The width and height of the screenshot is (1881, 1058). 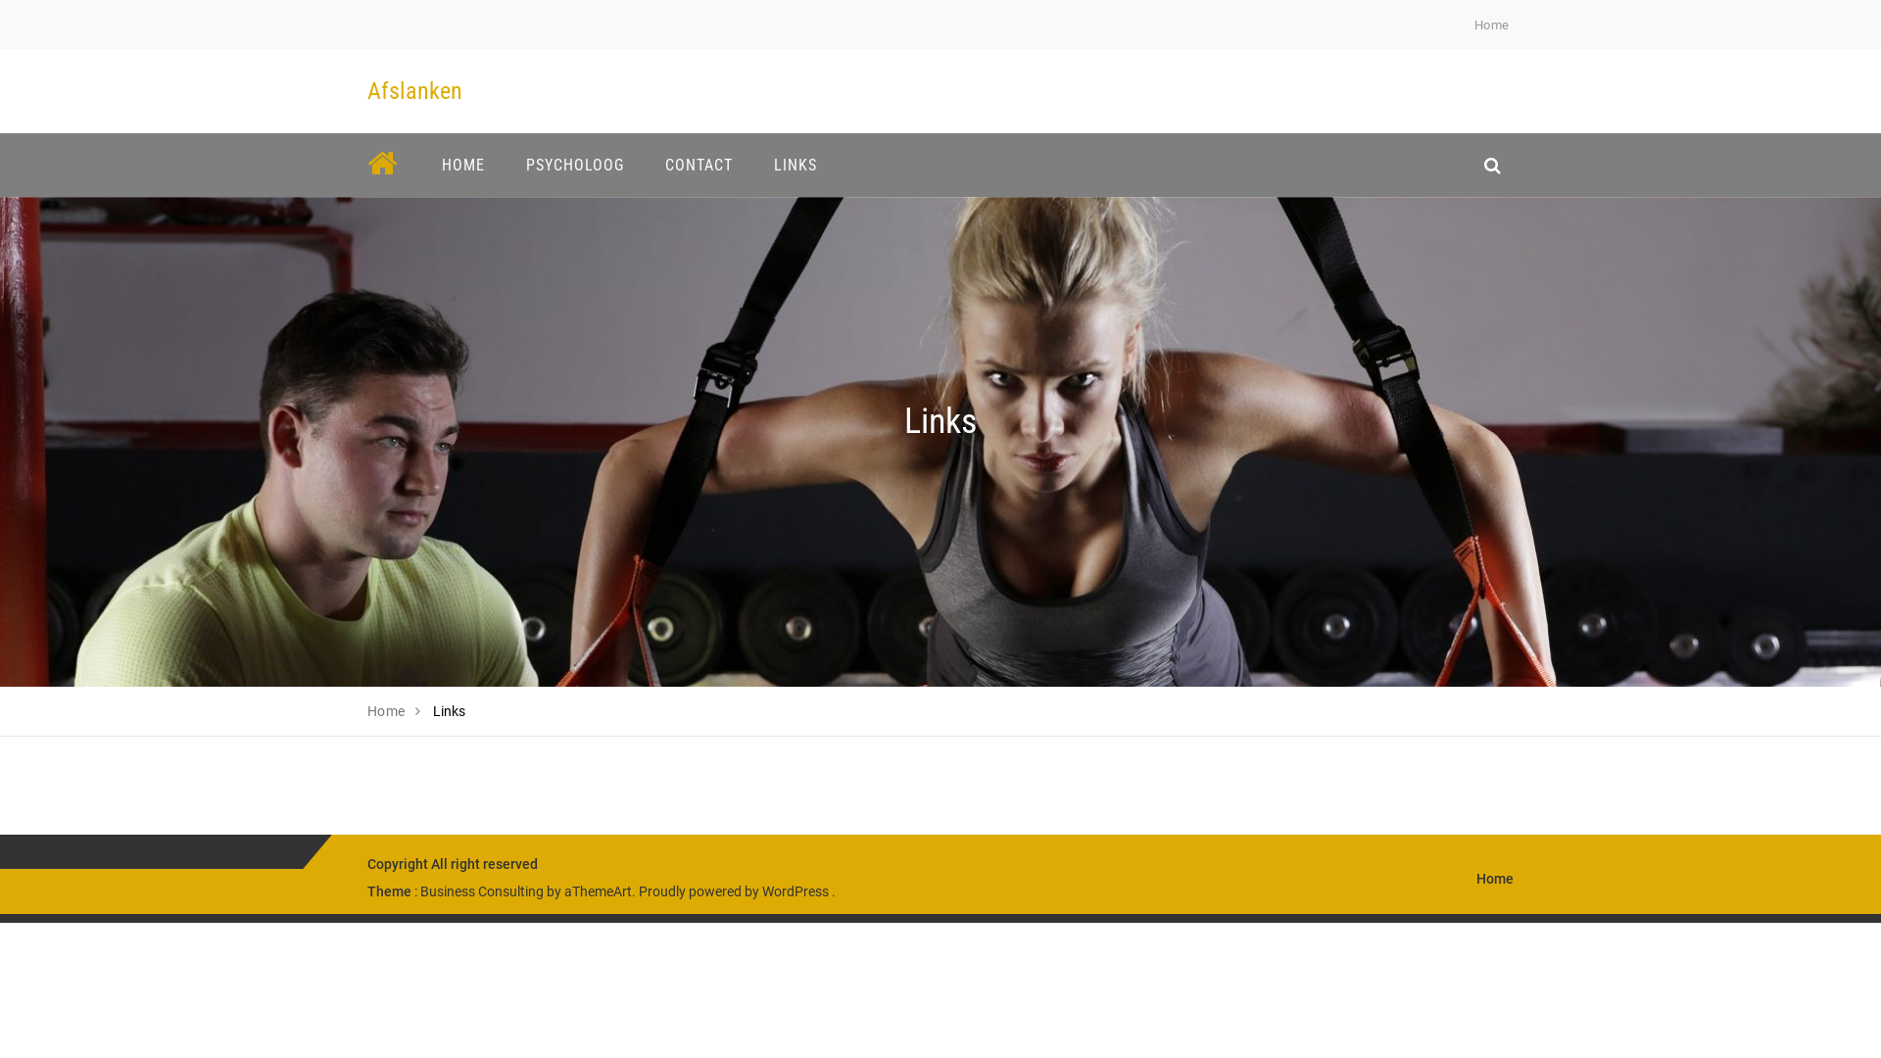 What do you see at coordinates (386, 711) in the screenshot?
I see `Home` at bounding box center [386, 711].